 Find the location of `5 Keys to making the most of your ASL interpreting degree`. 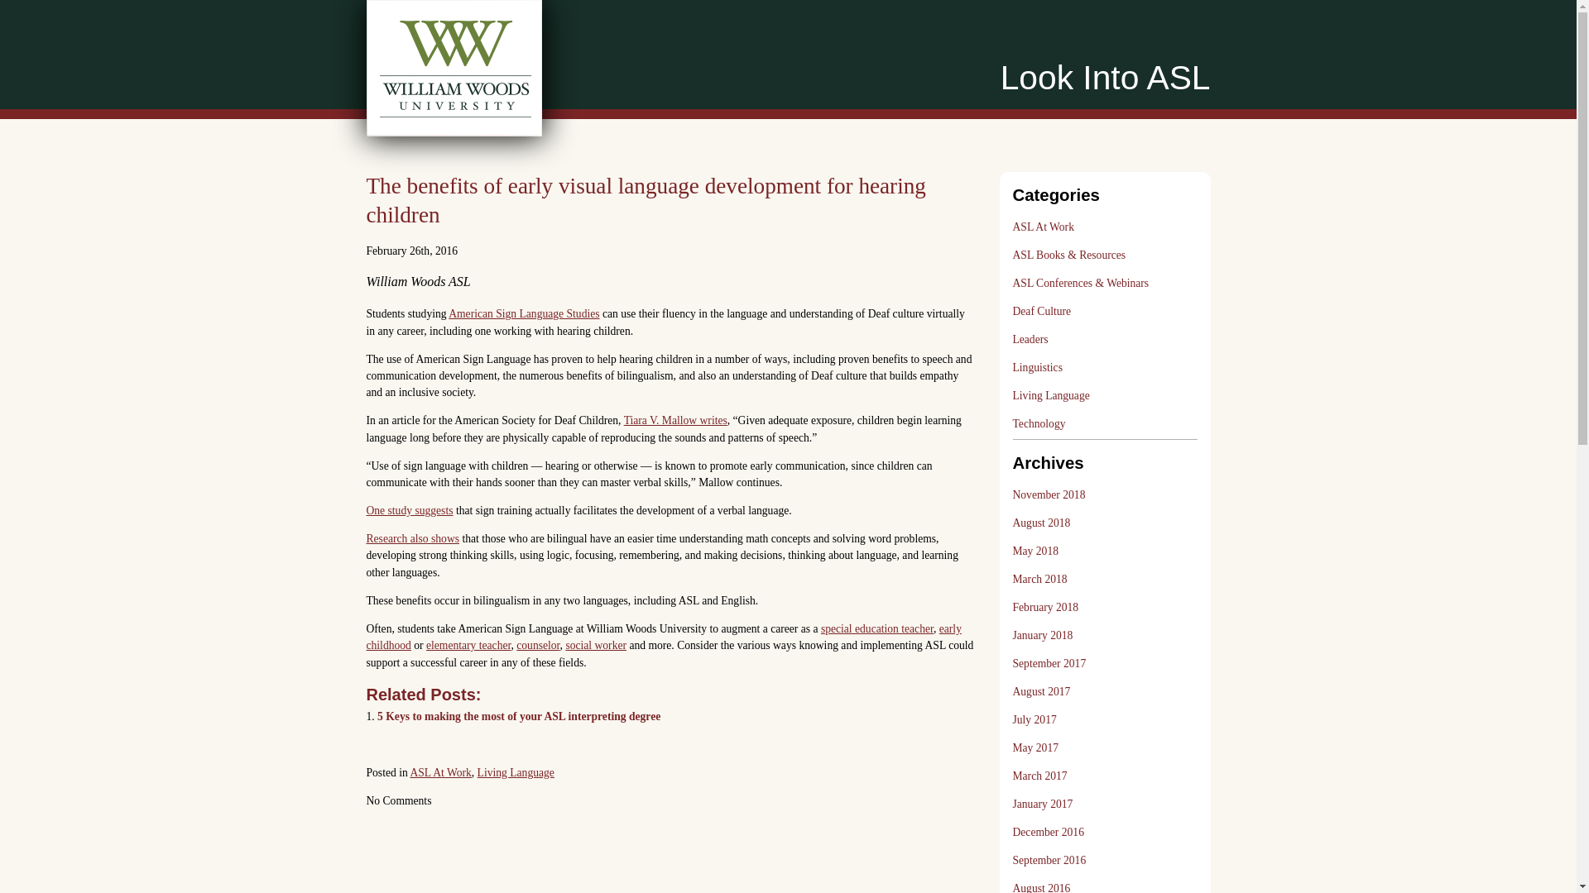

5 Keys to making the most of your ASL interpreting degree is located at coordinates (519, 716).